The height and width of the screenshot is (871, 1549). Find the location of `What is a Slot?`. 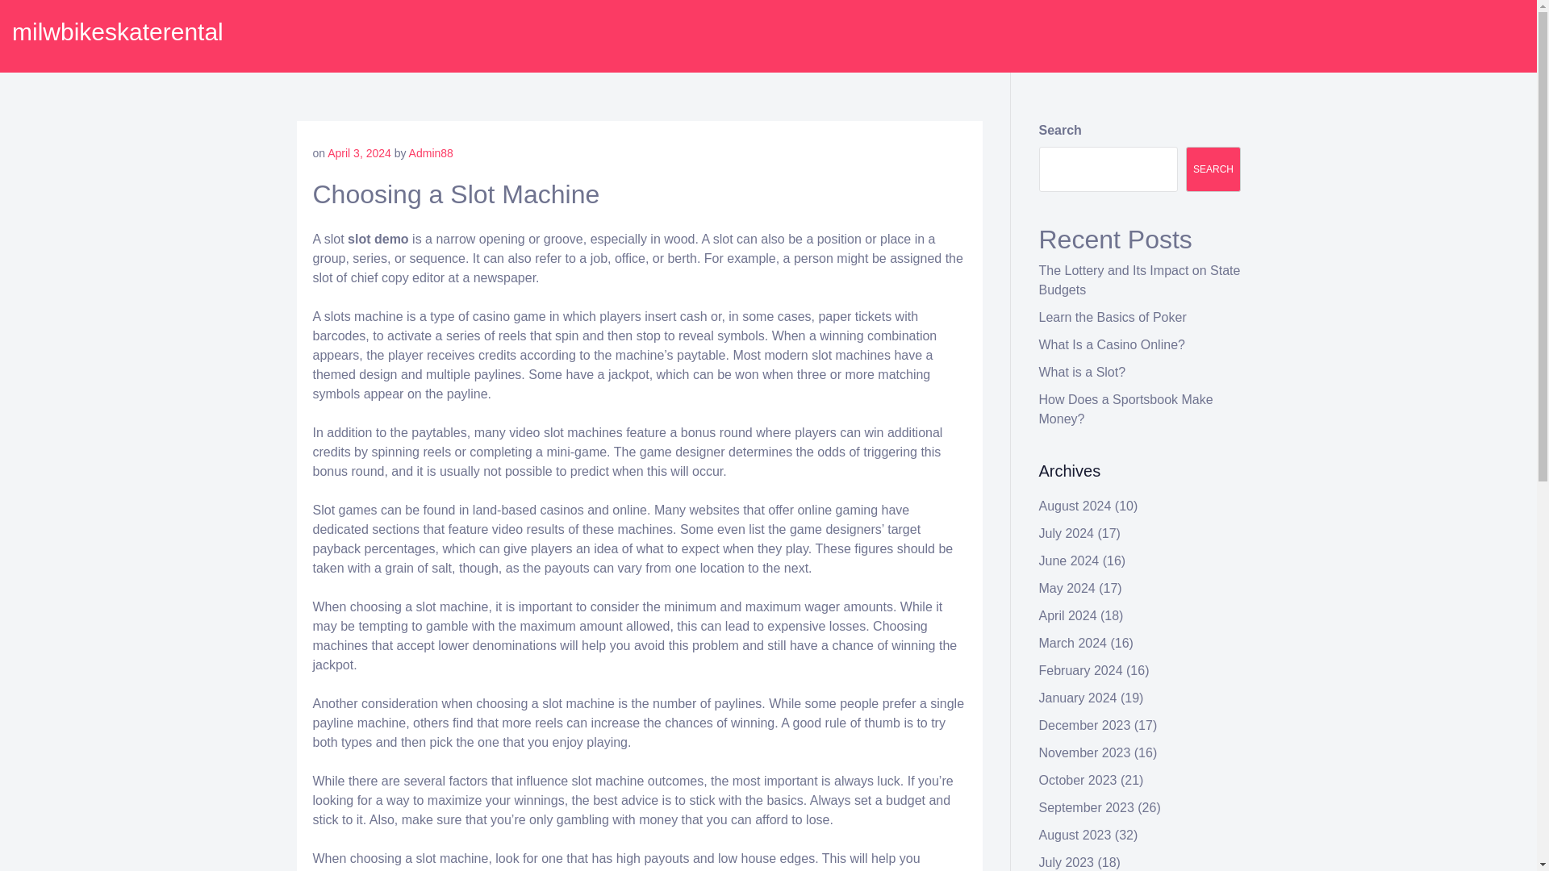

What is a Slot? is located at coordinates (1083, 371).